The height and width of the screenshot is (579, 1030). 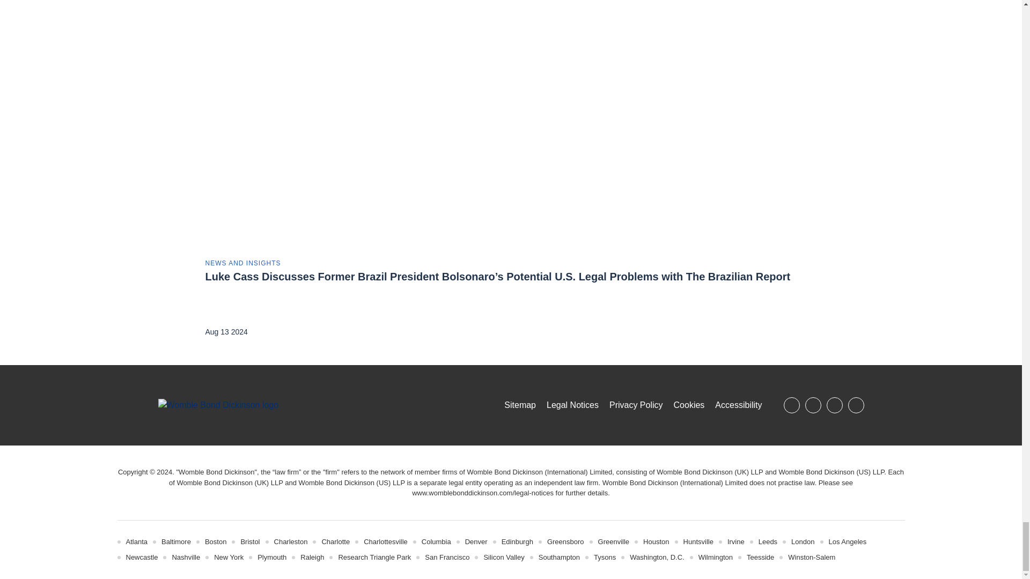 What do you see at coordinates (483, 492) in the screenshot?
I see `Legal Notices` at bounding box center [483, 492].